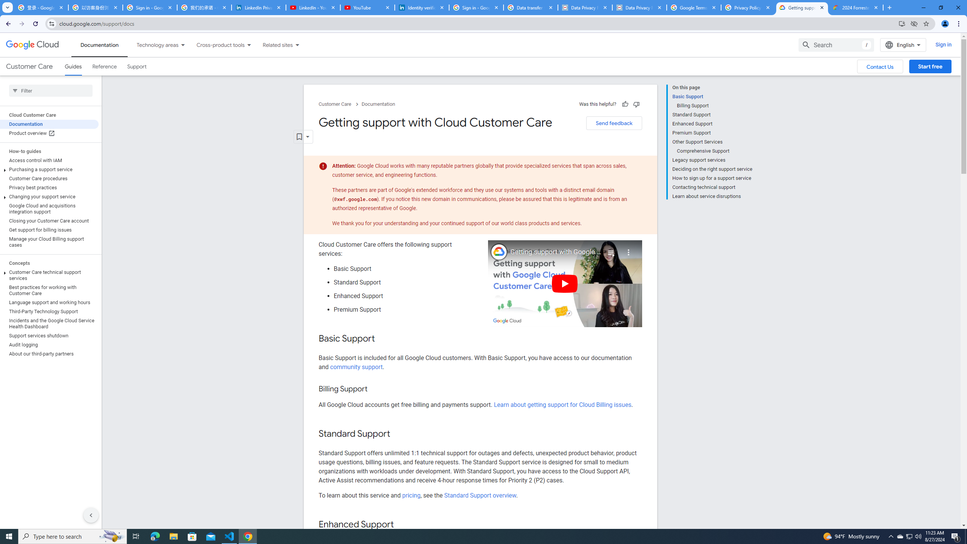 The image size is (967, 544). I want to click on English, so click(903, 45).